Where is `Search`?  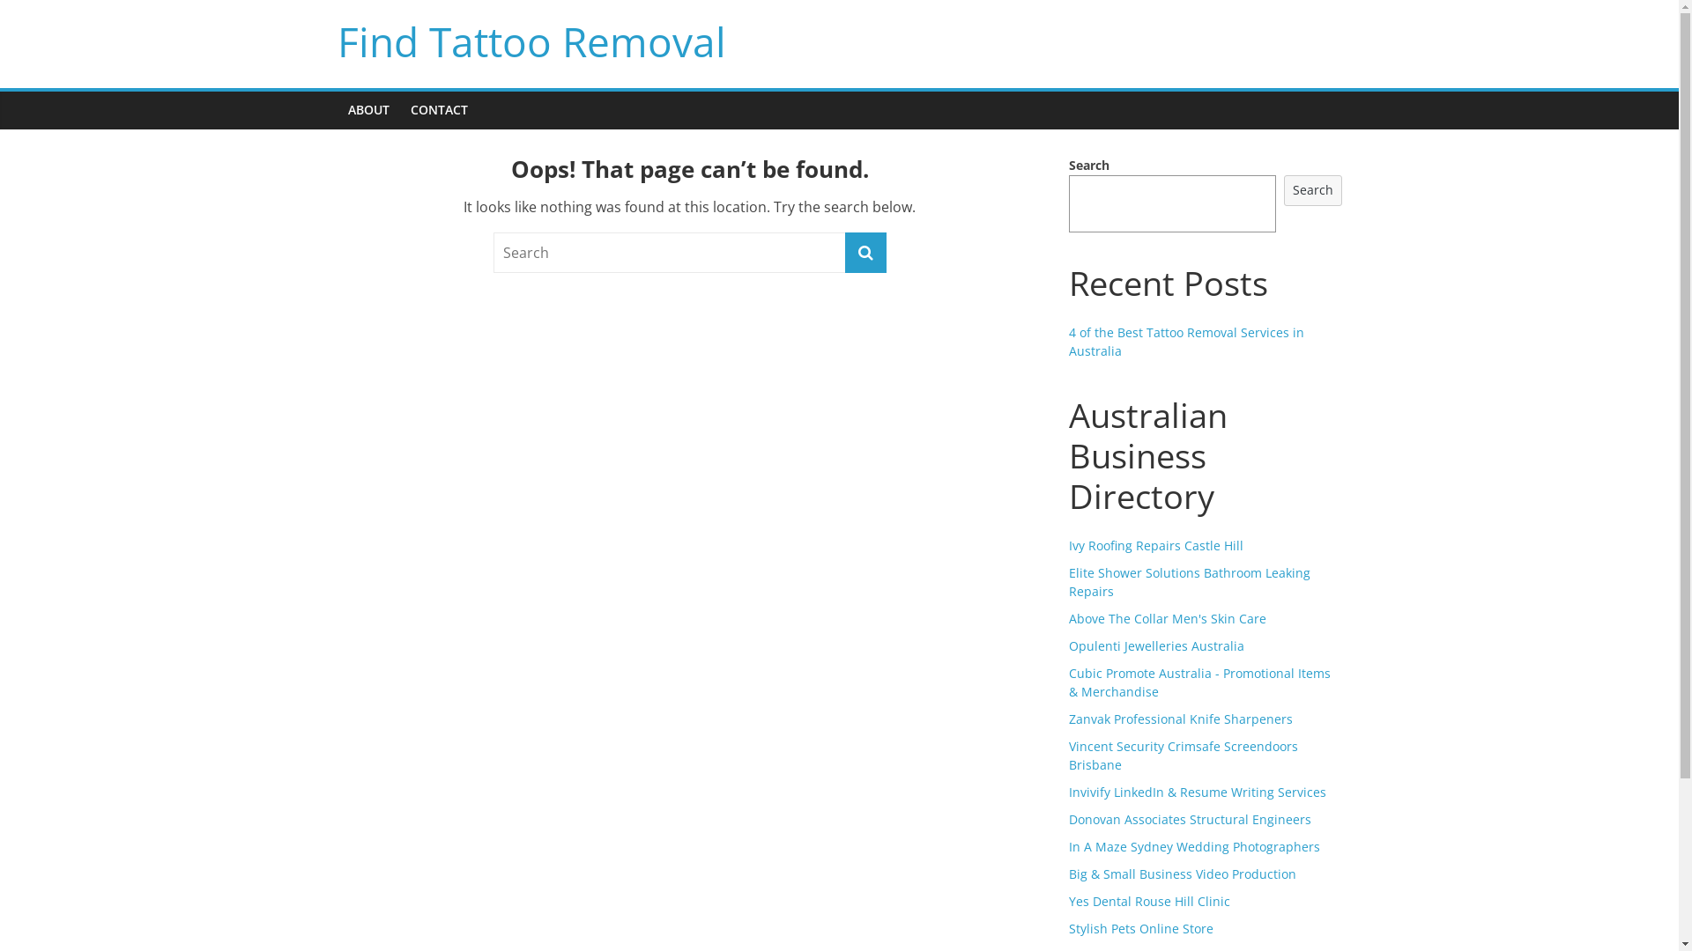 Search is located at coordinates (1313, 190).